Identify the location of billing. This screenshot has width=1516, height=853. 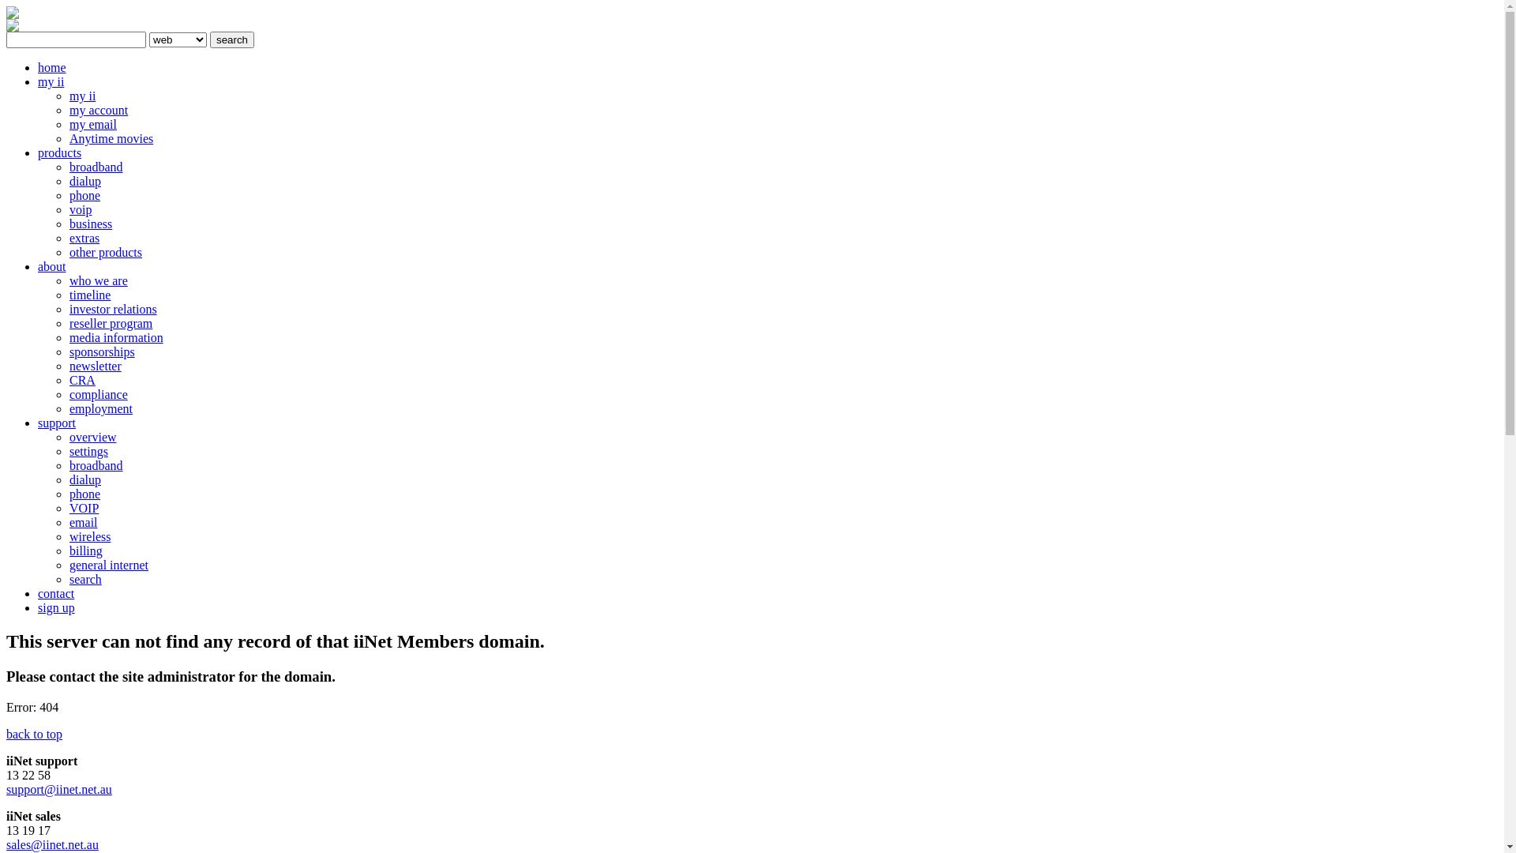
(86, 551).